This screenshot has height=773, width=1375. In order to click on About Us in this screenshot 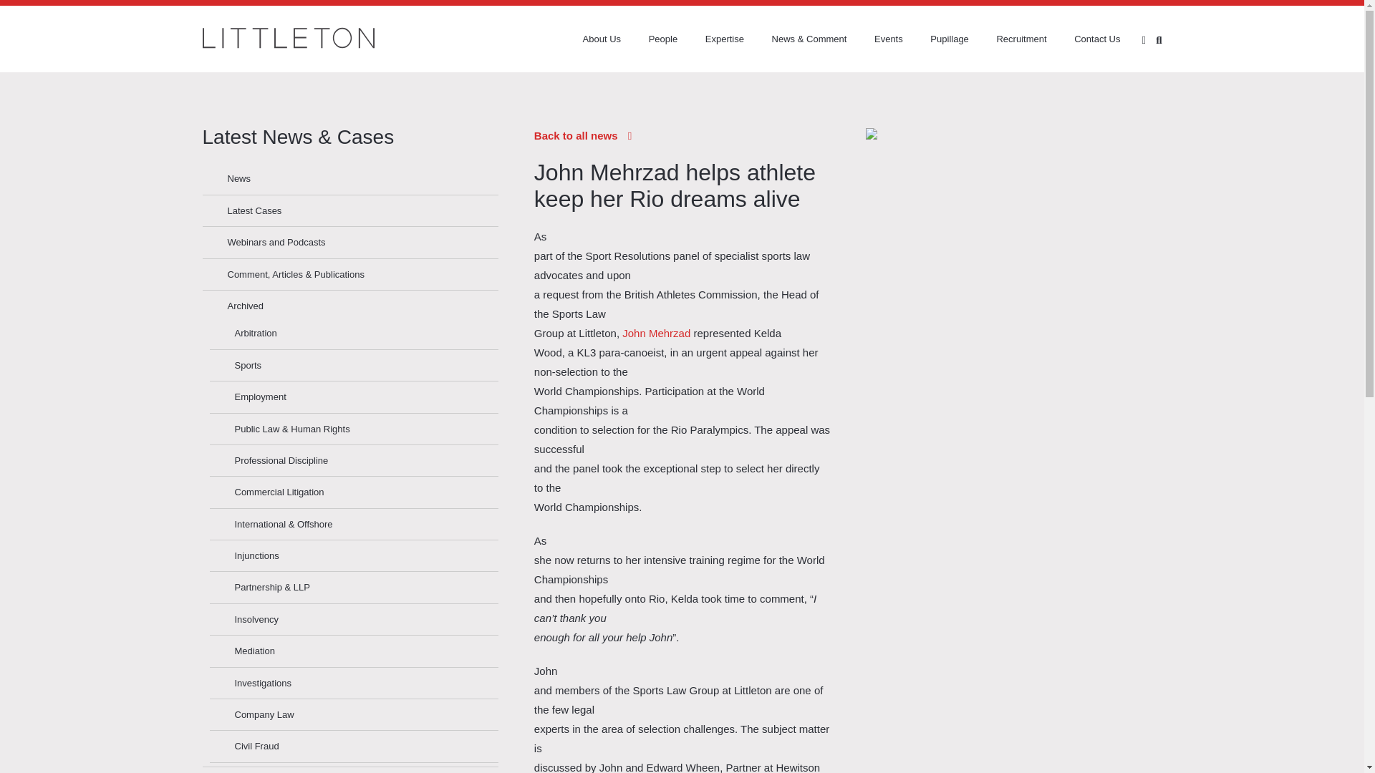, I will do `click(589, 39)`.